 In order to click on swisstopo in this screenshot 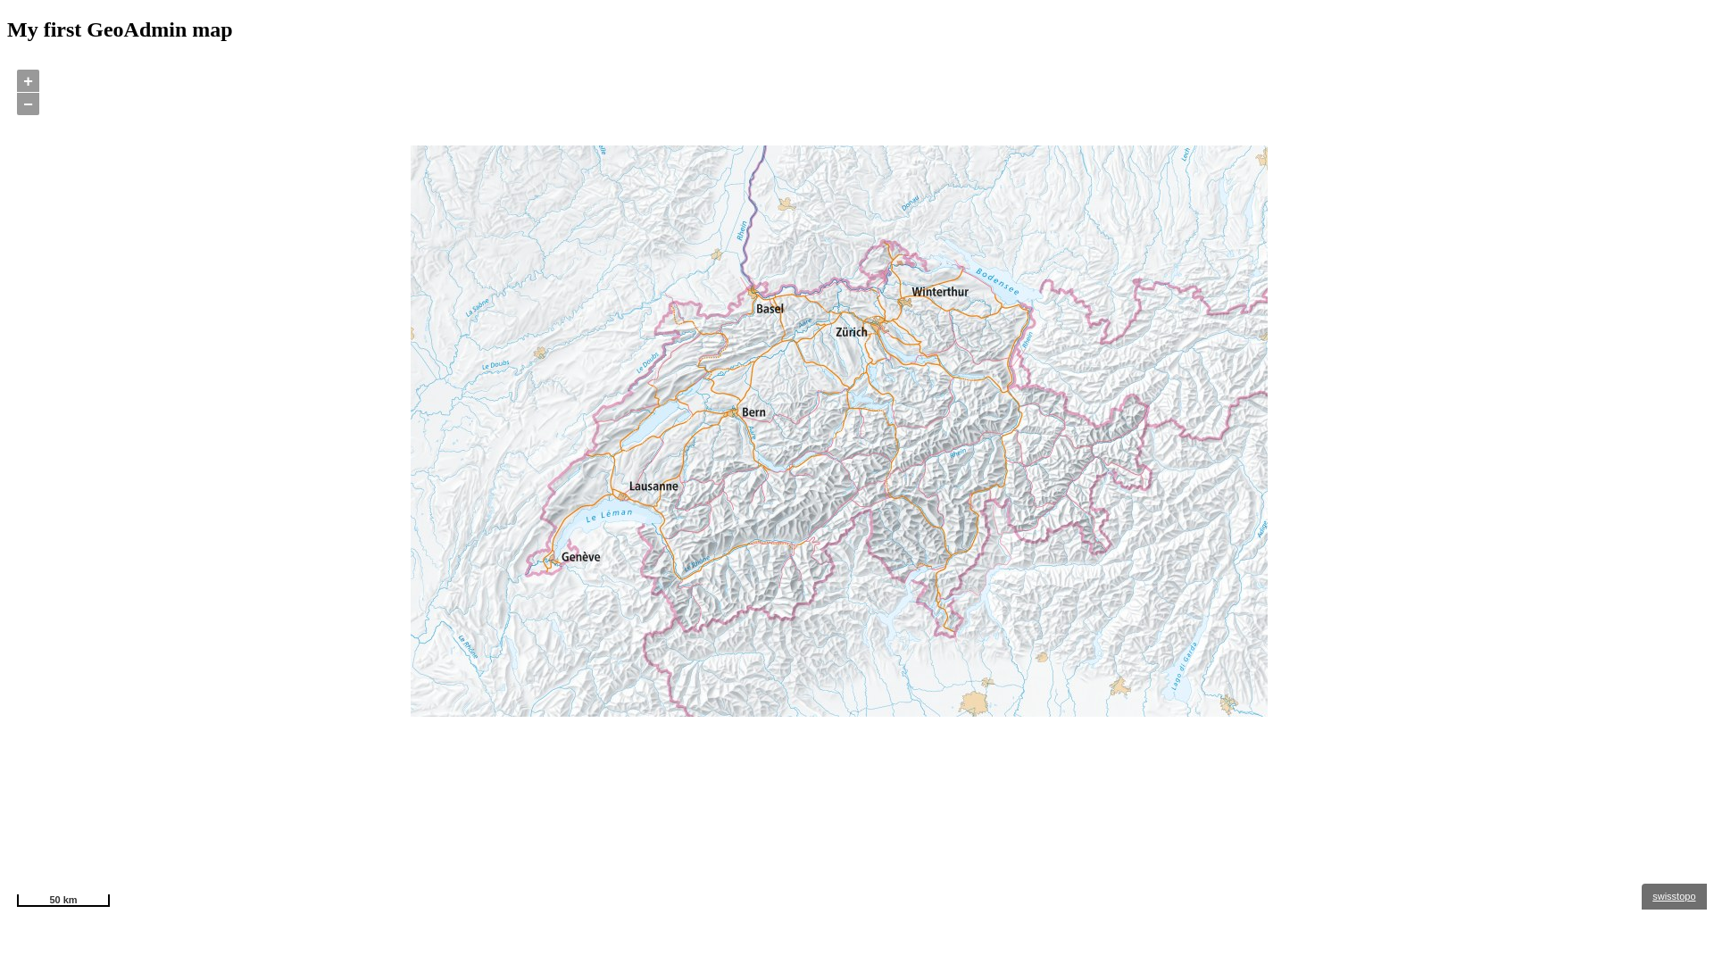, I will do `click(1674, 896)`.